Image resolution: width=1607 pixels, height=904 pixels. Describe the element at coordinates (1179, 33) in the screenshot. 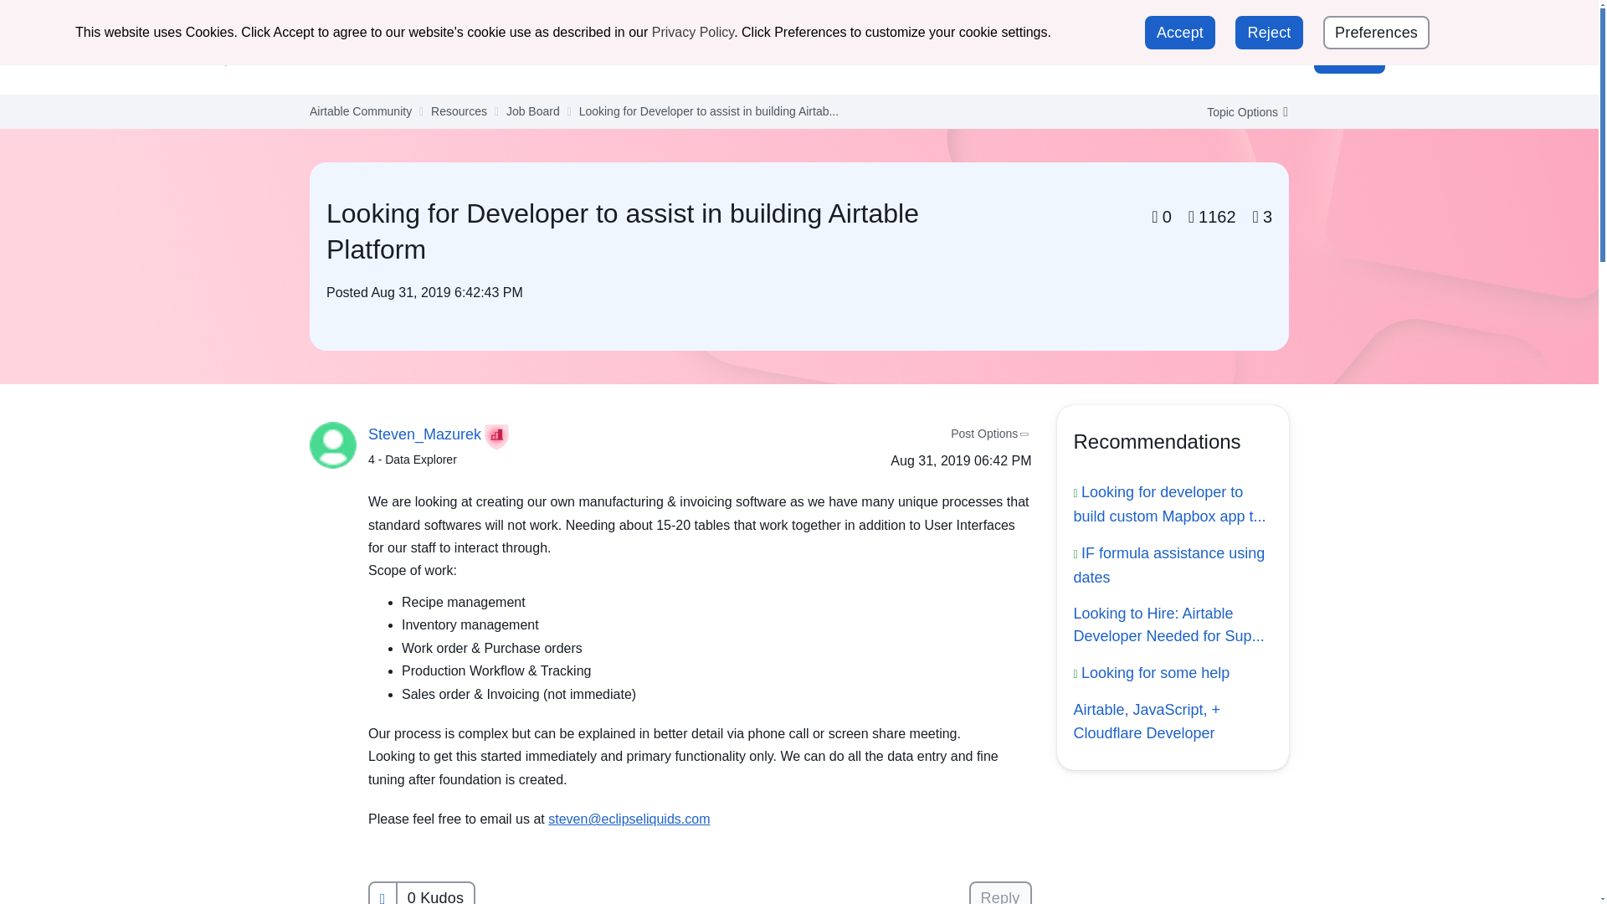

I see `Accept` at that location.